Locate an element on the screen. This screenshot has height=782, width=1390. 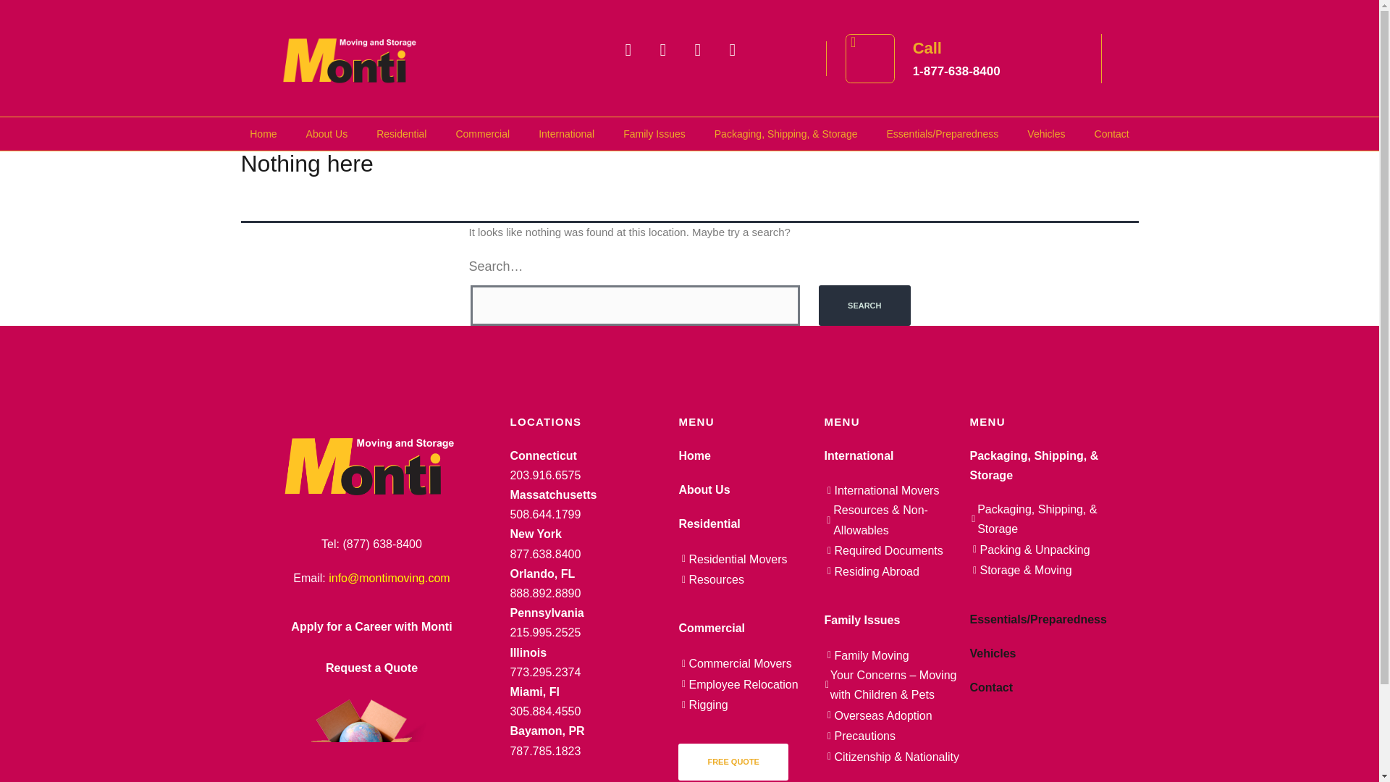
About Us is located at coordinates (327, 134).